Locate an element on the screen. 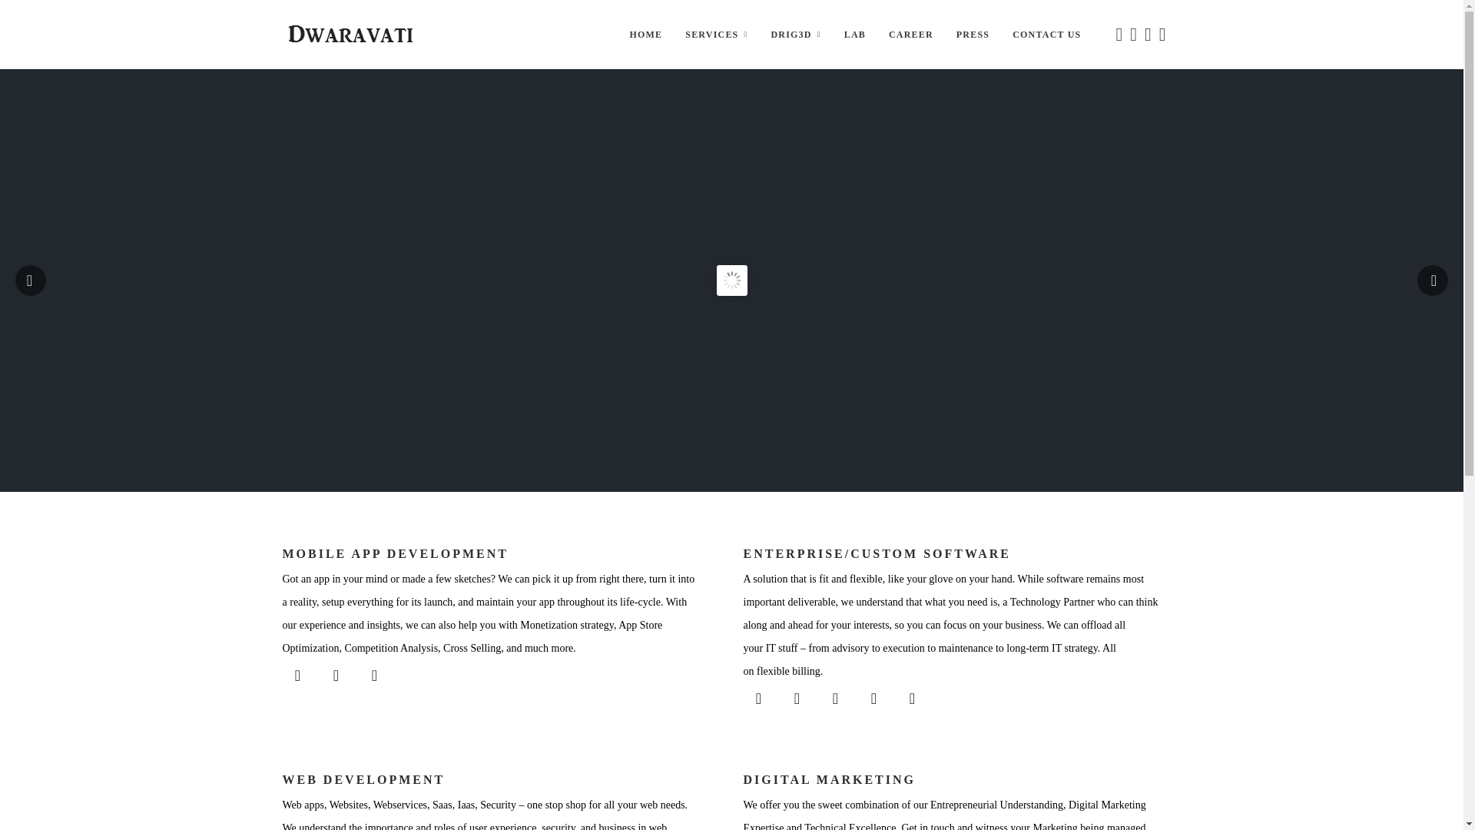 Image resolution: width=1475 pixels, height=830 pixels. Dwaravati - high quality development is located at coordinates (350, 34).